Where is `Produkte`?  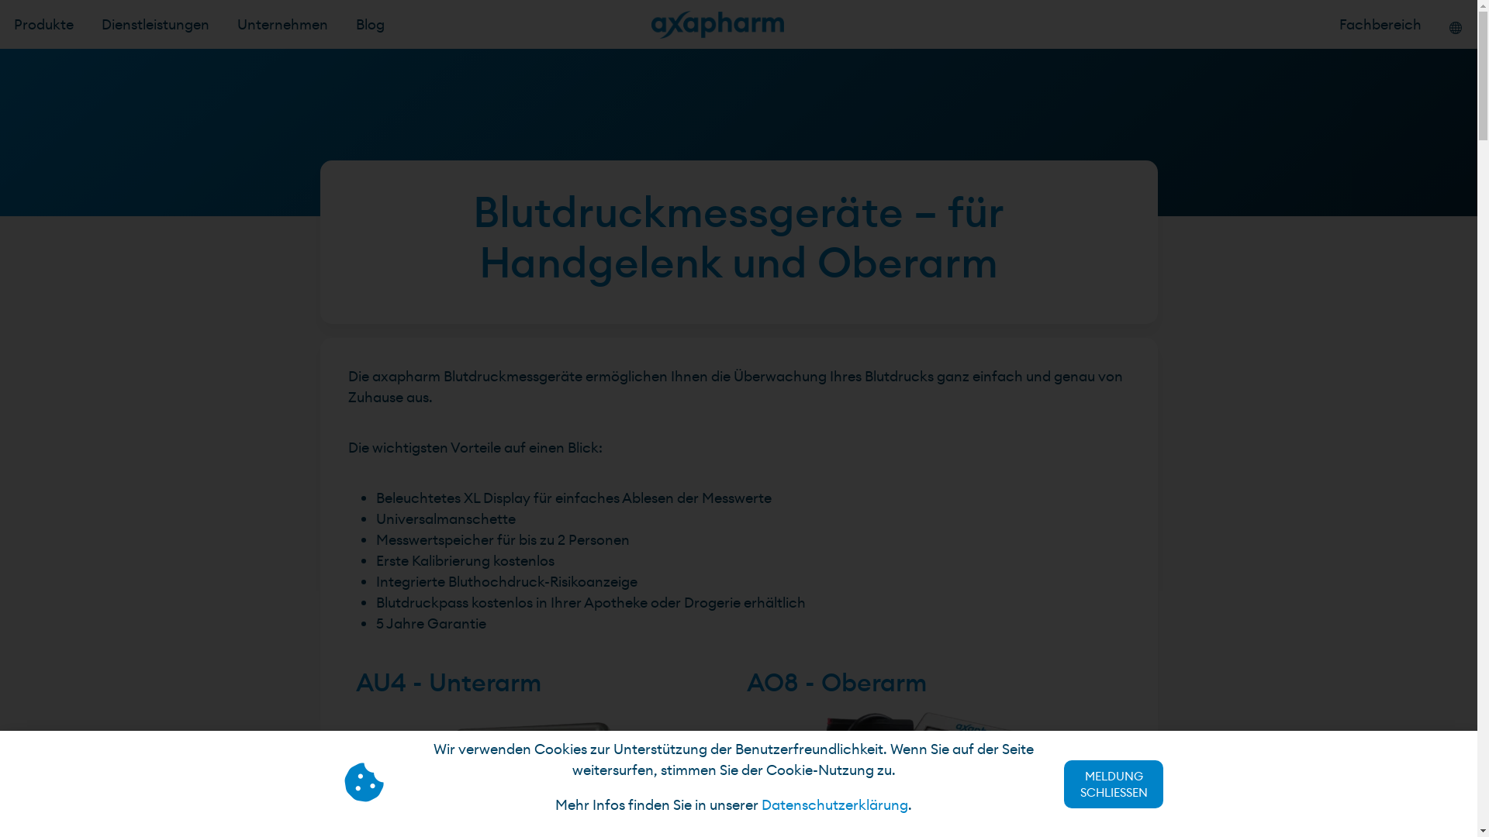 Produkte is located at coordinates (43, 25).